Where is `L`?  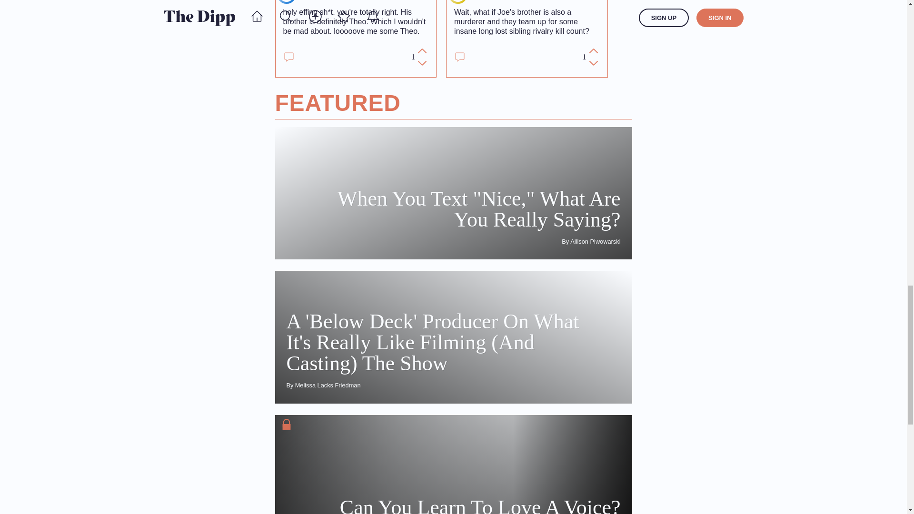 L is located at coordinates (458, 1).